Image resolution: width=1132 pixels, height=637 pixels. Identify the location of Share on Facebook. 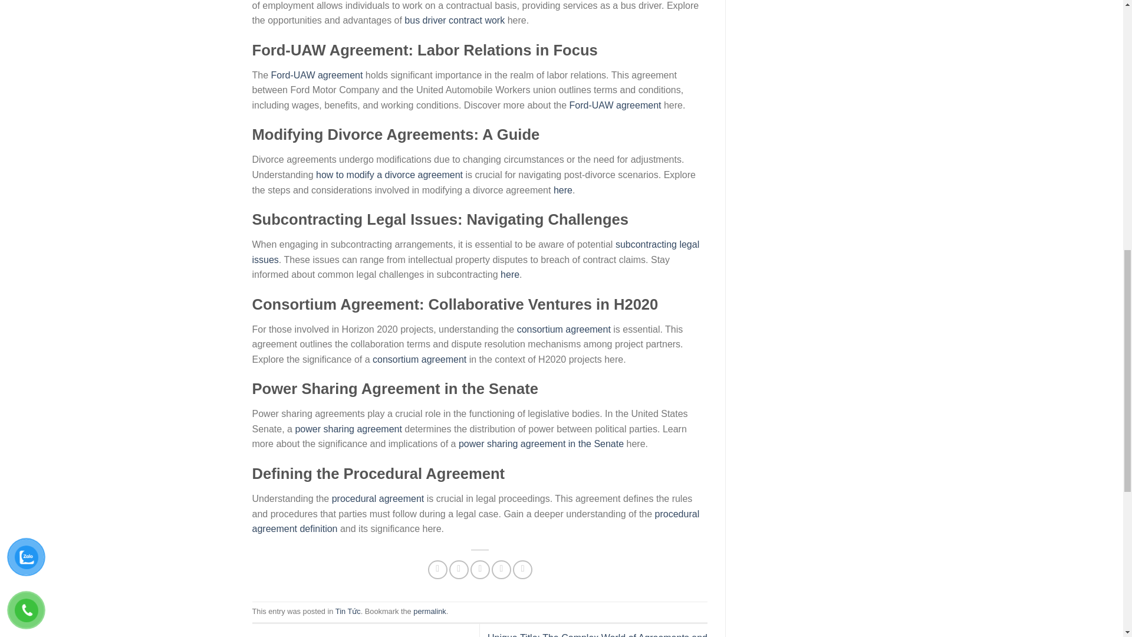
(437, 570).